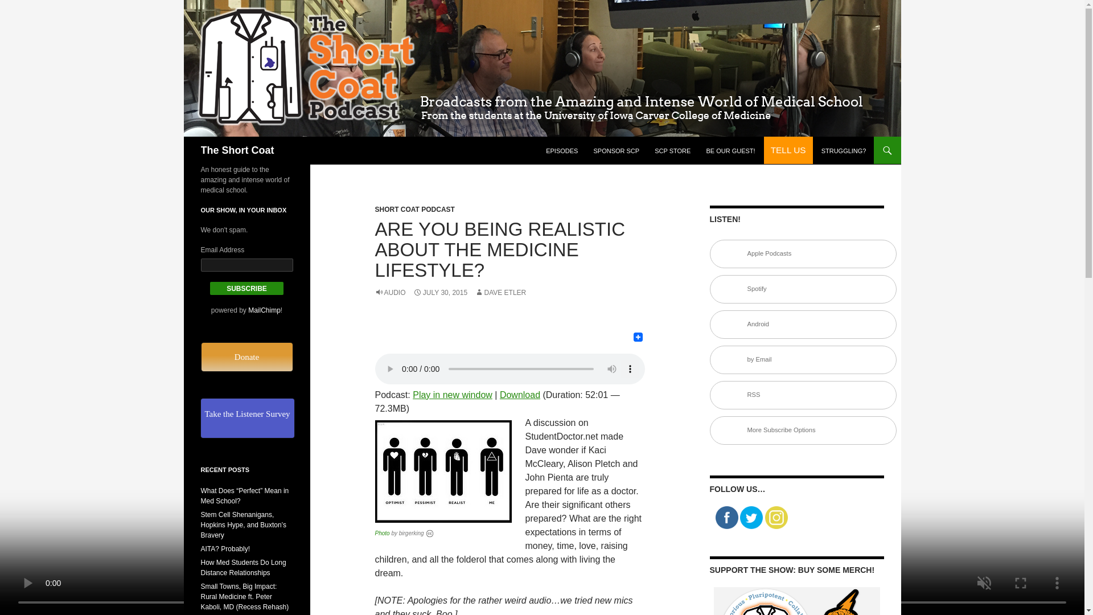 The image size is (1093, 615). What do you see at coordinates (500, 292) in the screenshot?
I see `DAVE ETLER` at bounding box center [500, 292].